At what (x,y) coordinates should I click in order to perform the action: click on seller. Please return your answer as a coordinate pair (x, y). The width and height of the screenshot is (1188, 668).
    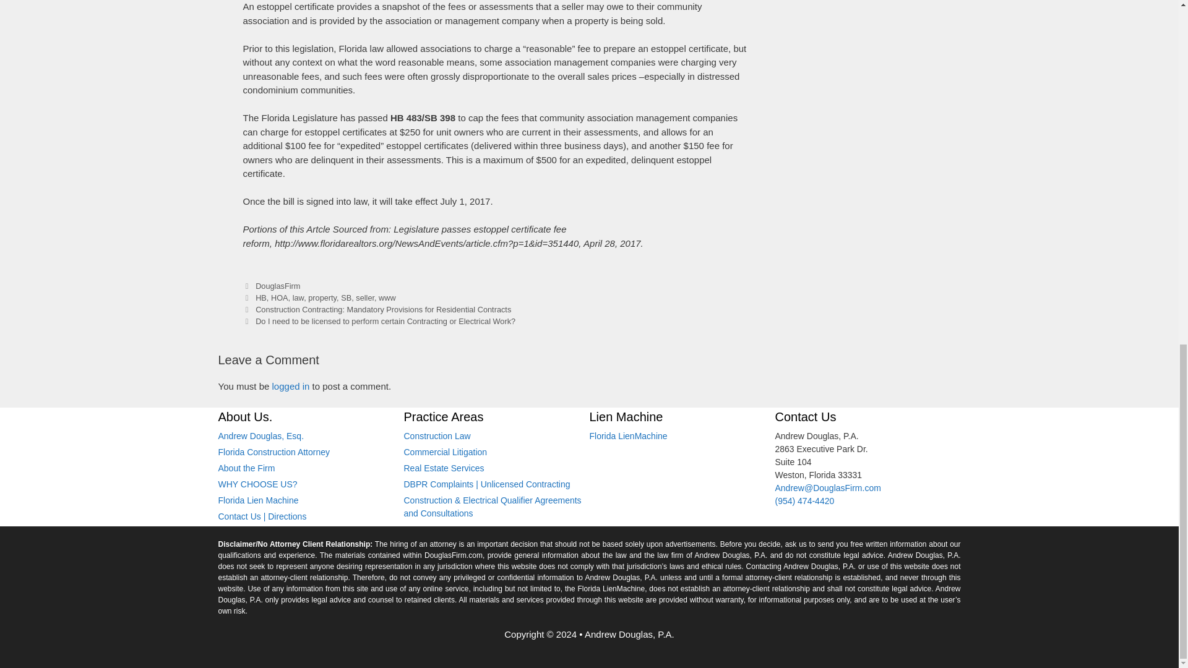
    Looking at the image, I should click on (364, 298).